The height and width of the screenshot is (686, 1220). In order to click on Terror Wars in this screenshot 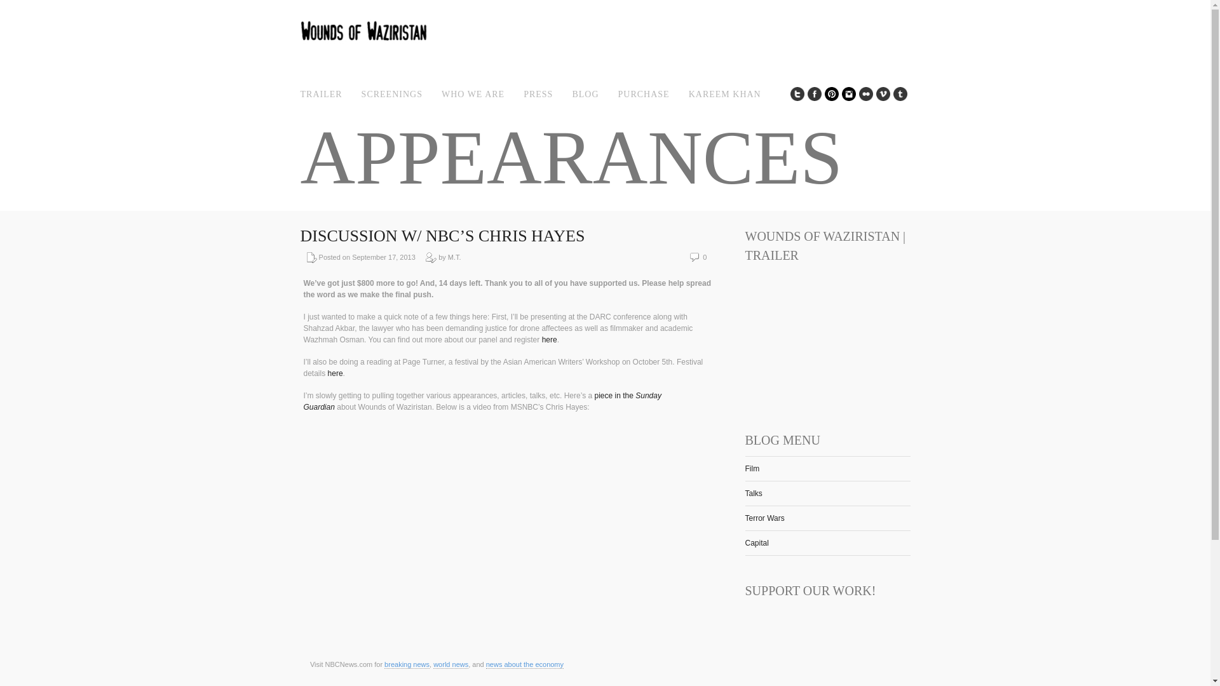, I will do `click(764, 518)`.